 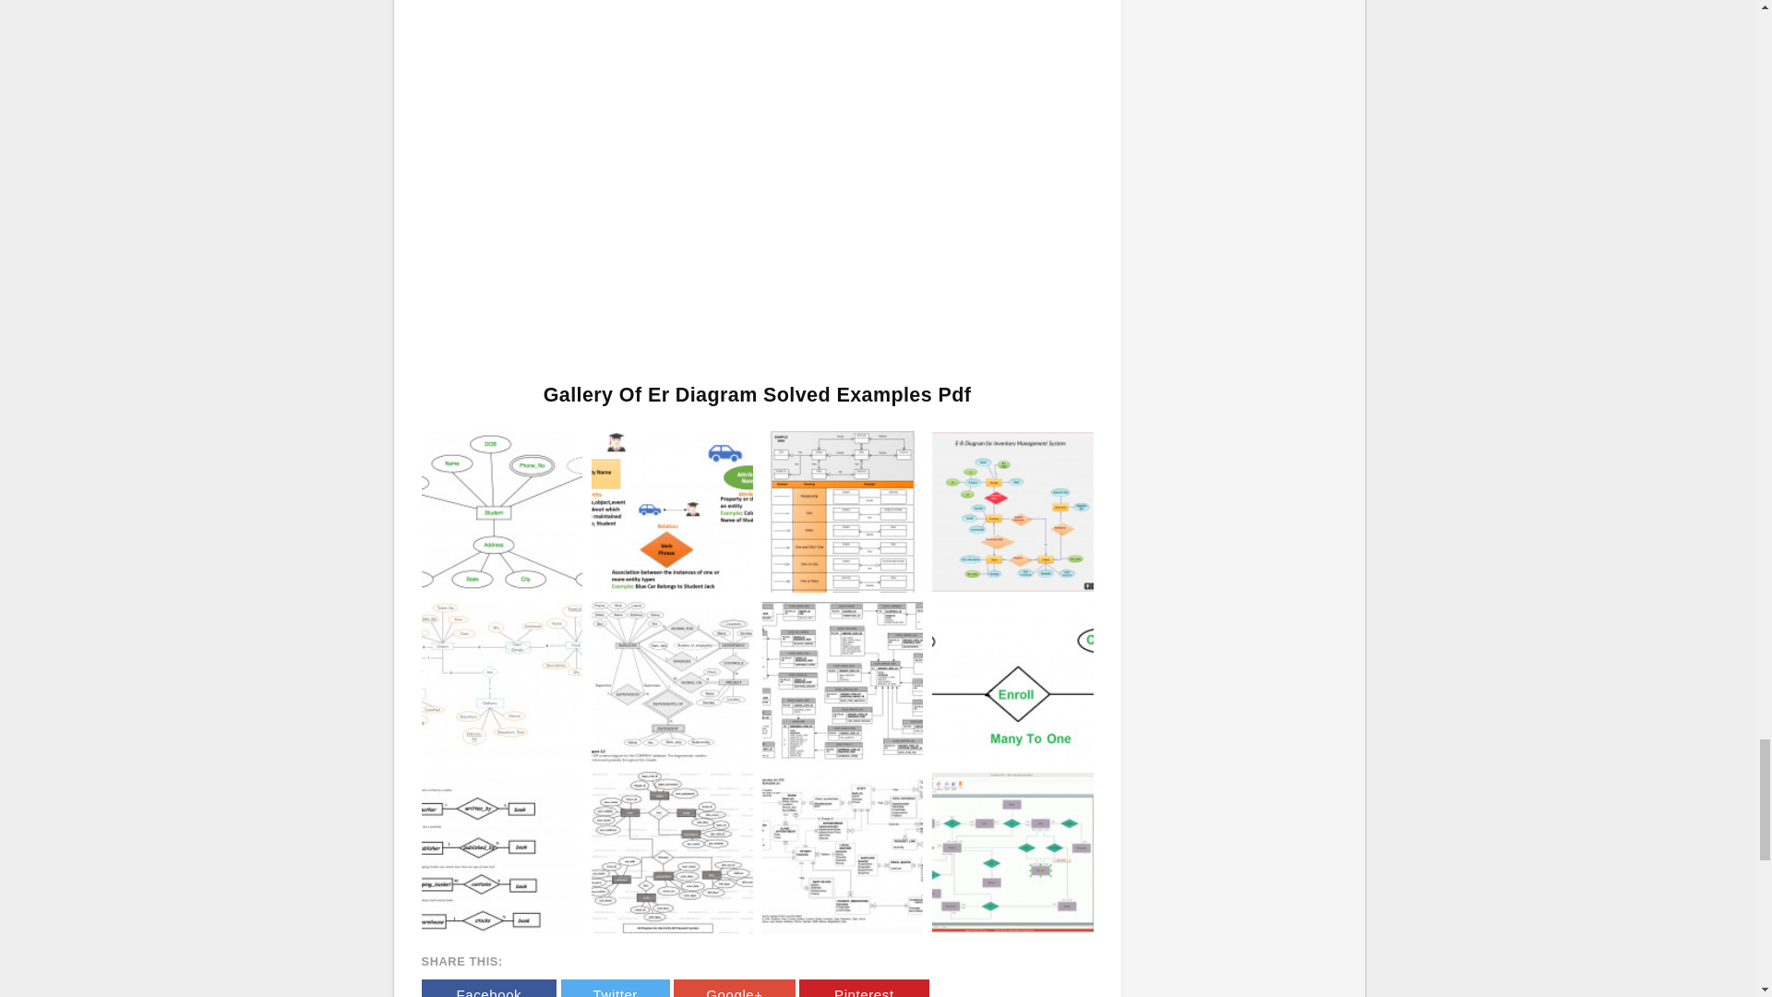 What do you see at coordinates (864, 988) in the screenshot?
I see `Pinterest` at bounding box center [864, 988].